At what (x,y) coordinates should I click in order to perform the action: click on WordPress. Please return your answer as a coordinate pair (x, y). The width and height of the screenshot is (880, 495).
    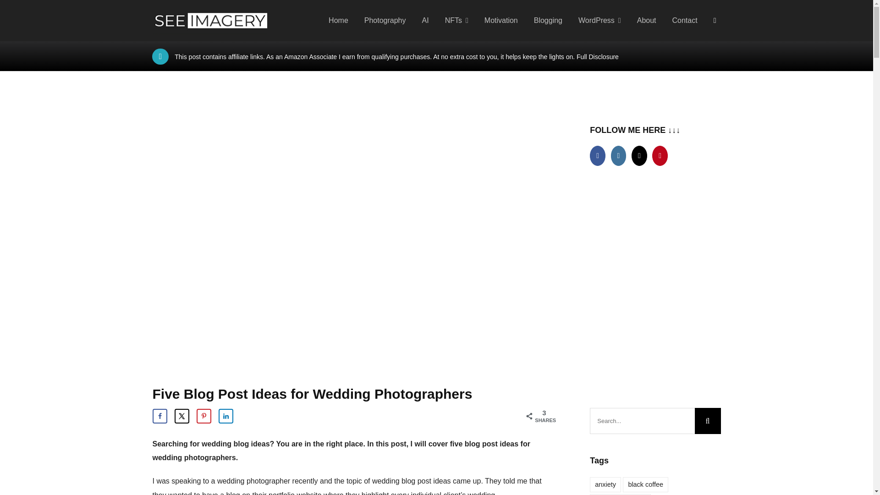
    Looking at the image, I should click on (599, 20).